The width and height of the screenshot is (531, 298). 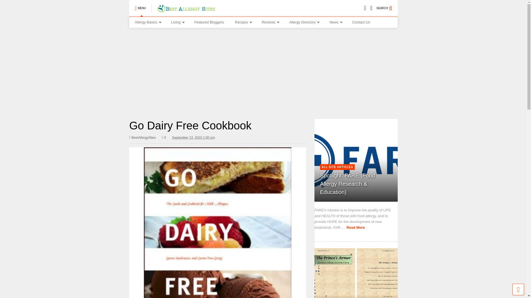 I want to click on Featured Bloggers, so click(x=209, y=22).